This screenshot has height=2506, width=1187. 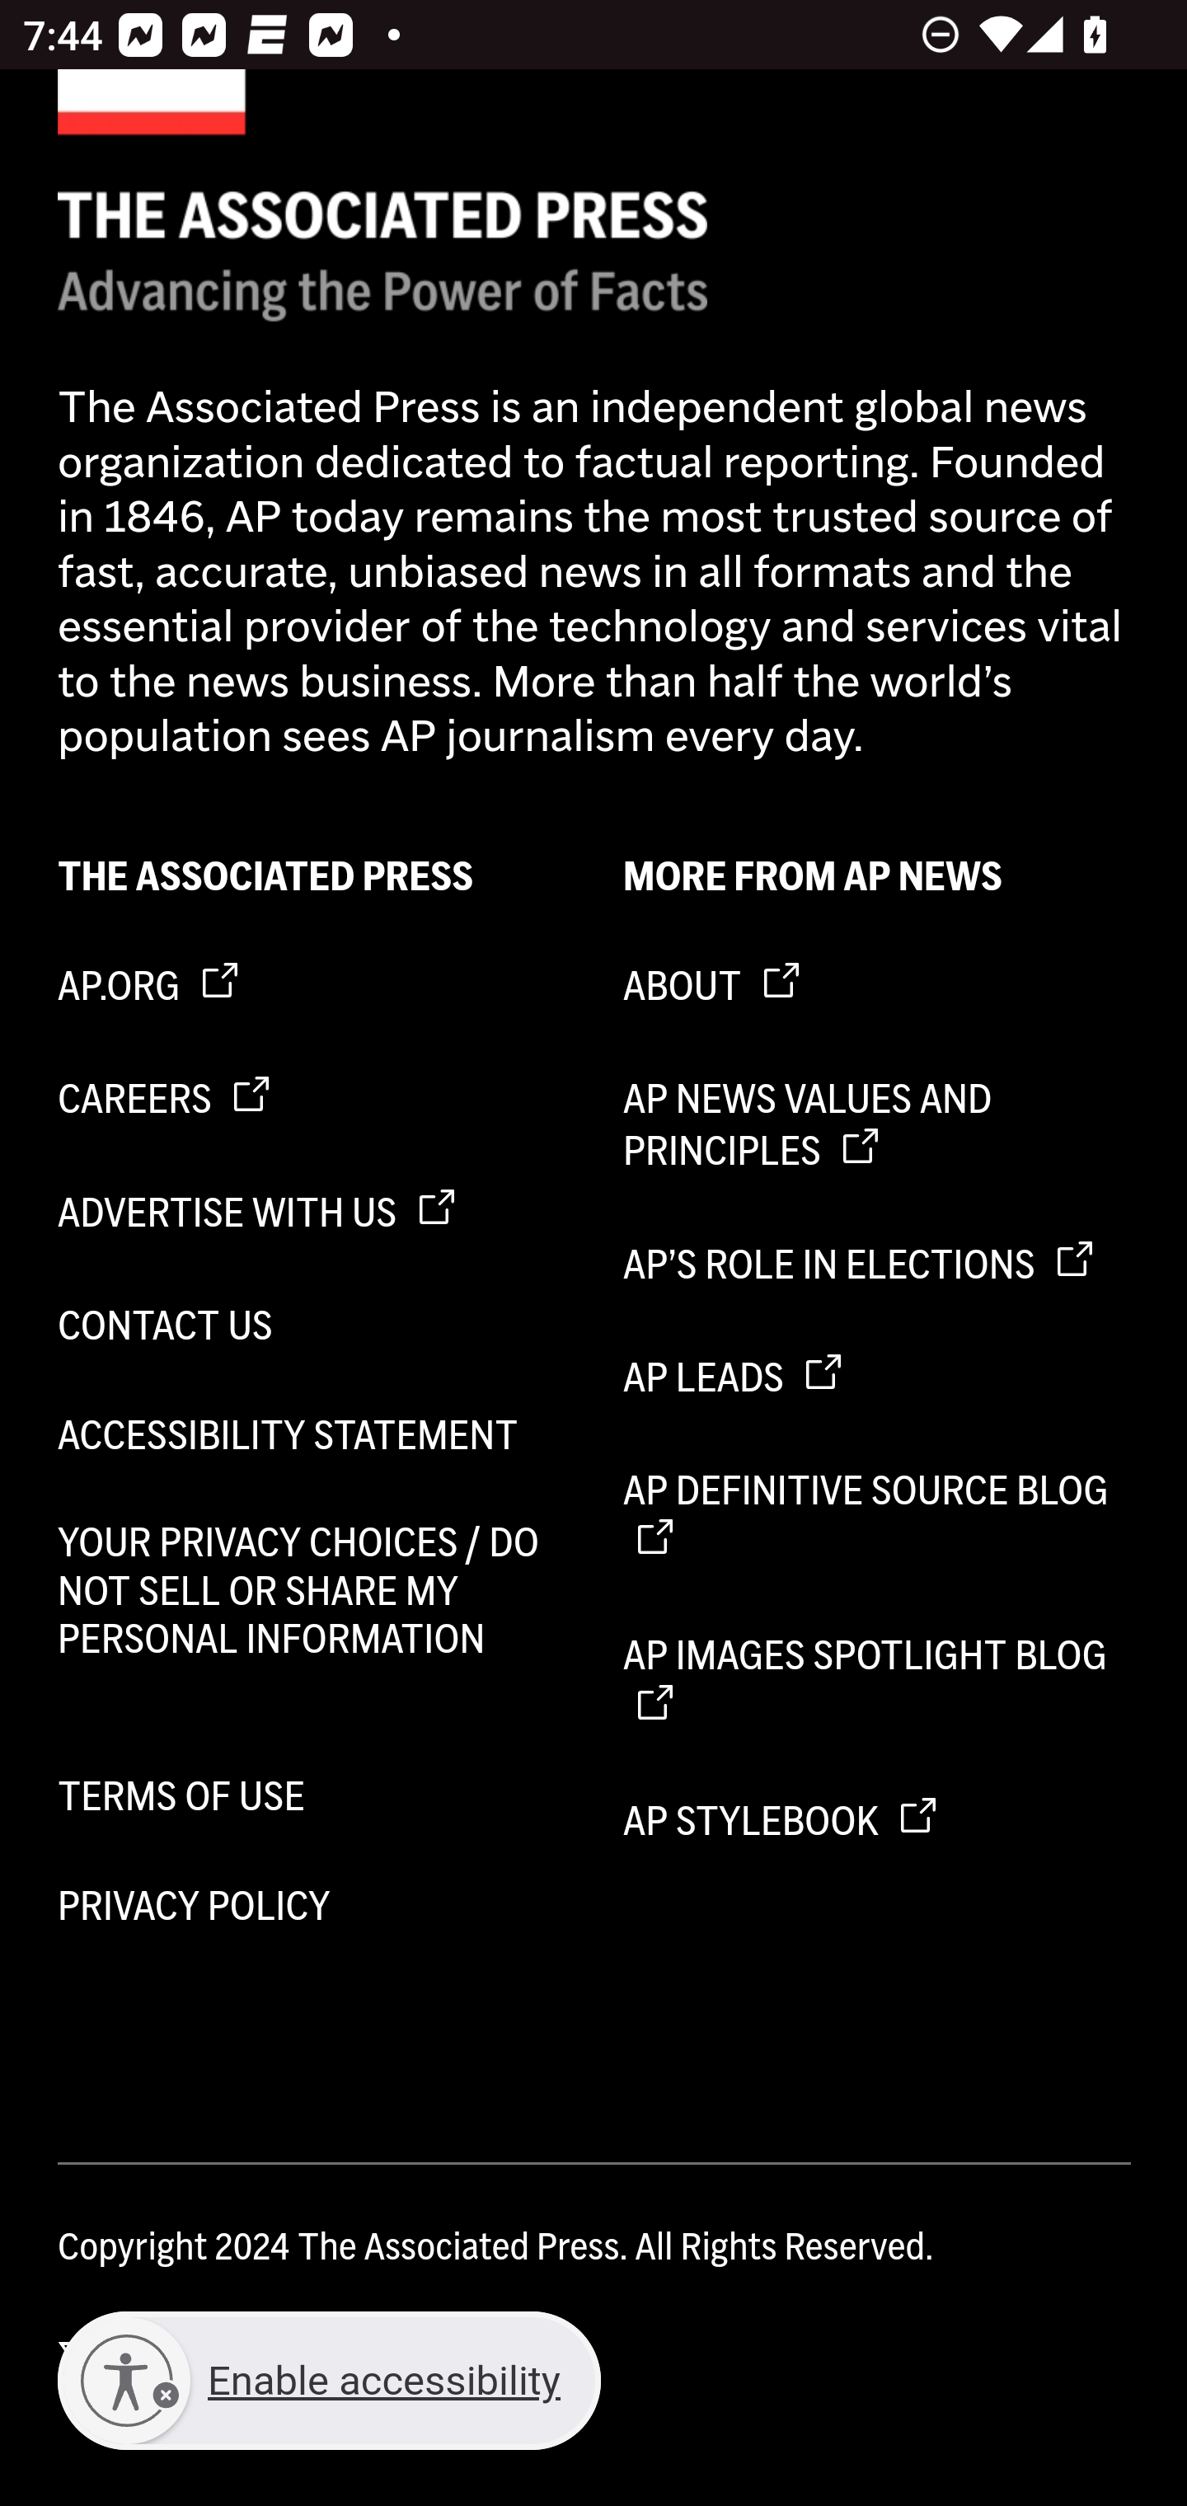 What do you see at coordinates (879, 1126) in the screenshot?
I see `AP NEWS VALUES AND PRINCIPLES ` at bounding box center [879, 1126].